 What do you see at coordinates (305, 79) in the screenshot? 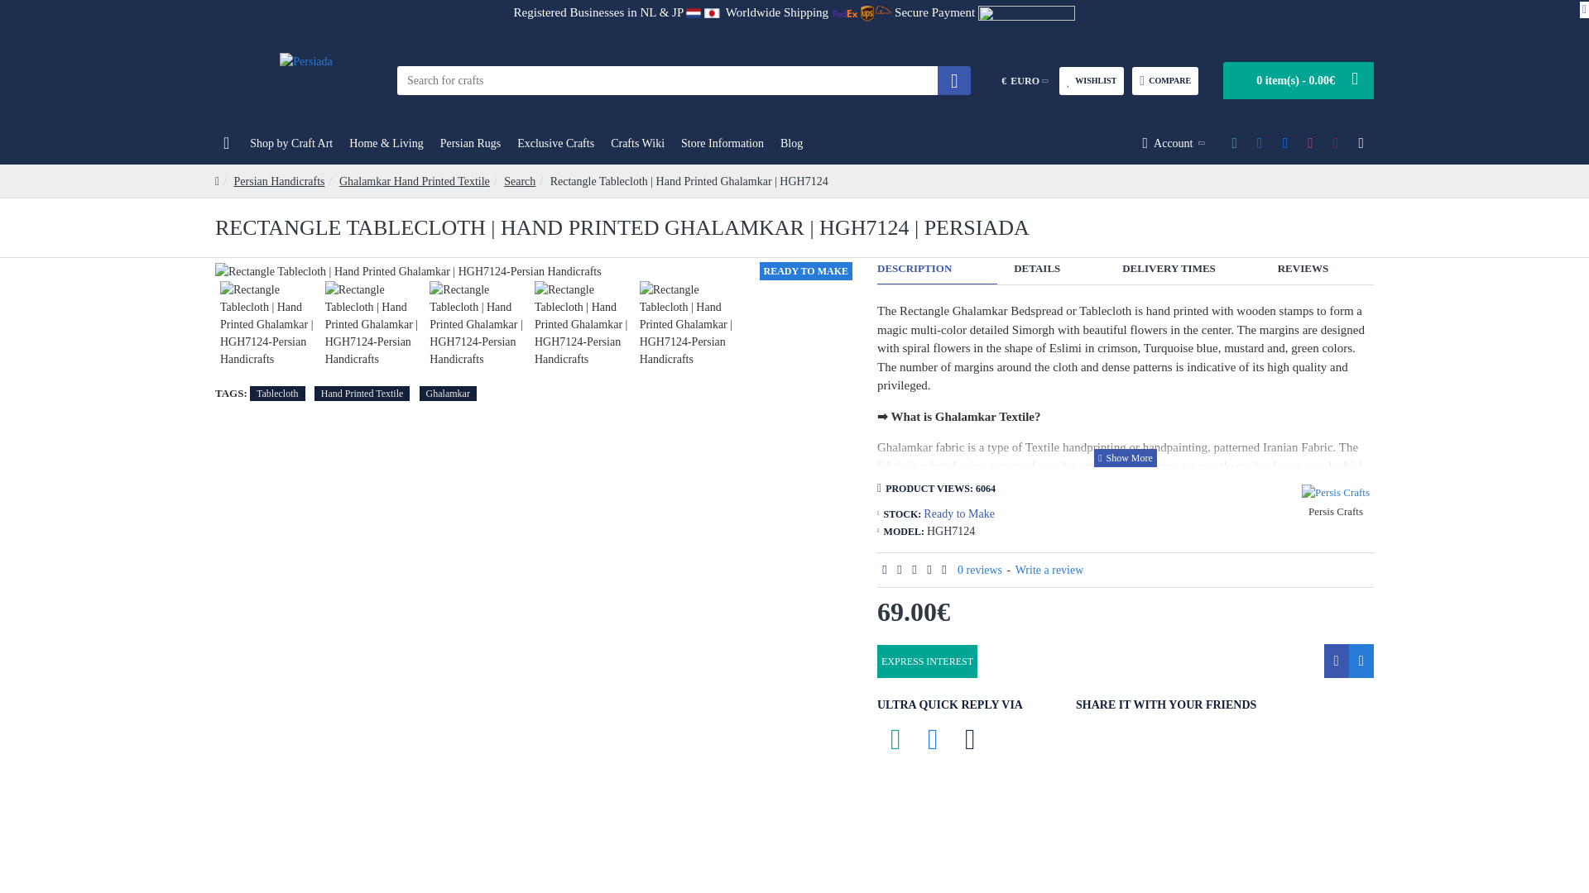
I see `Persiada` at bounding box center [305, 79].